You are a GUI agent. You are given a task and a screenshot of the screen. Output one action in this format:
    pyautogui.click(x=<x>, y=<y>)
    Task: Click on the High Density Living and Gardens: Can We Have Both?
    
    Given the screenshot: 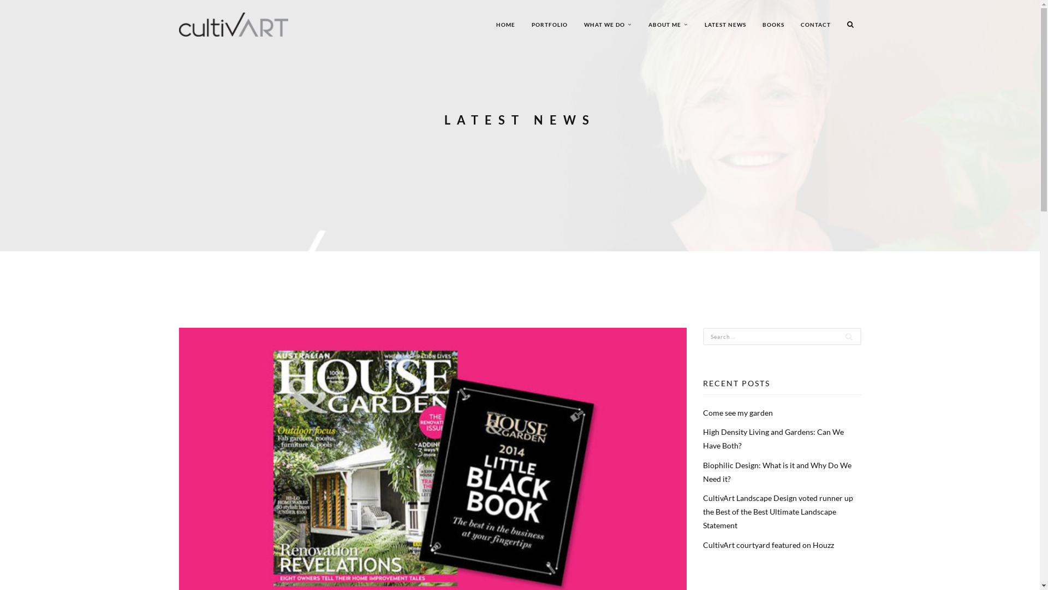 What is the action you would take?
    pyautogui.click(x=773, y=439)
    